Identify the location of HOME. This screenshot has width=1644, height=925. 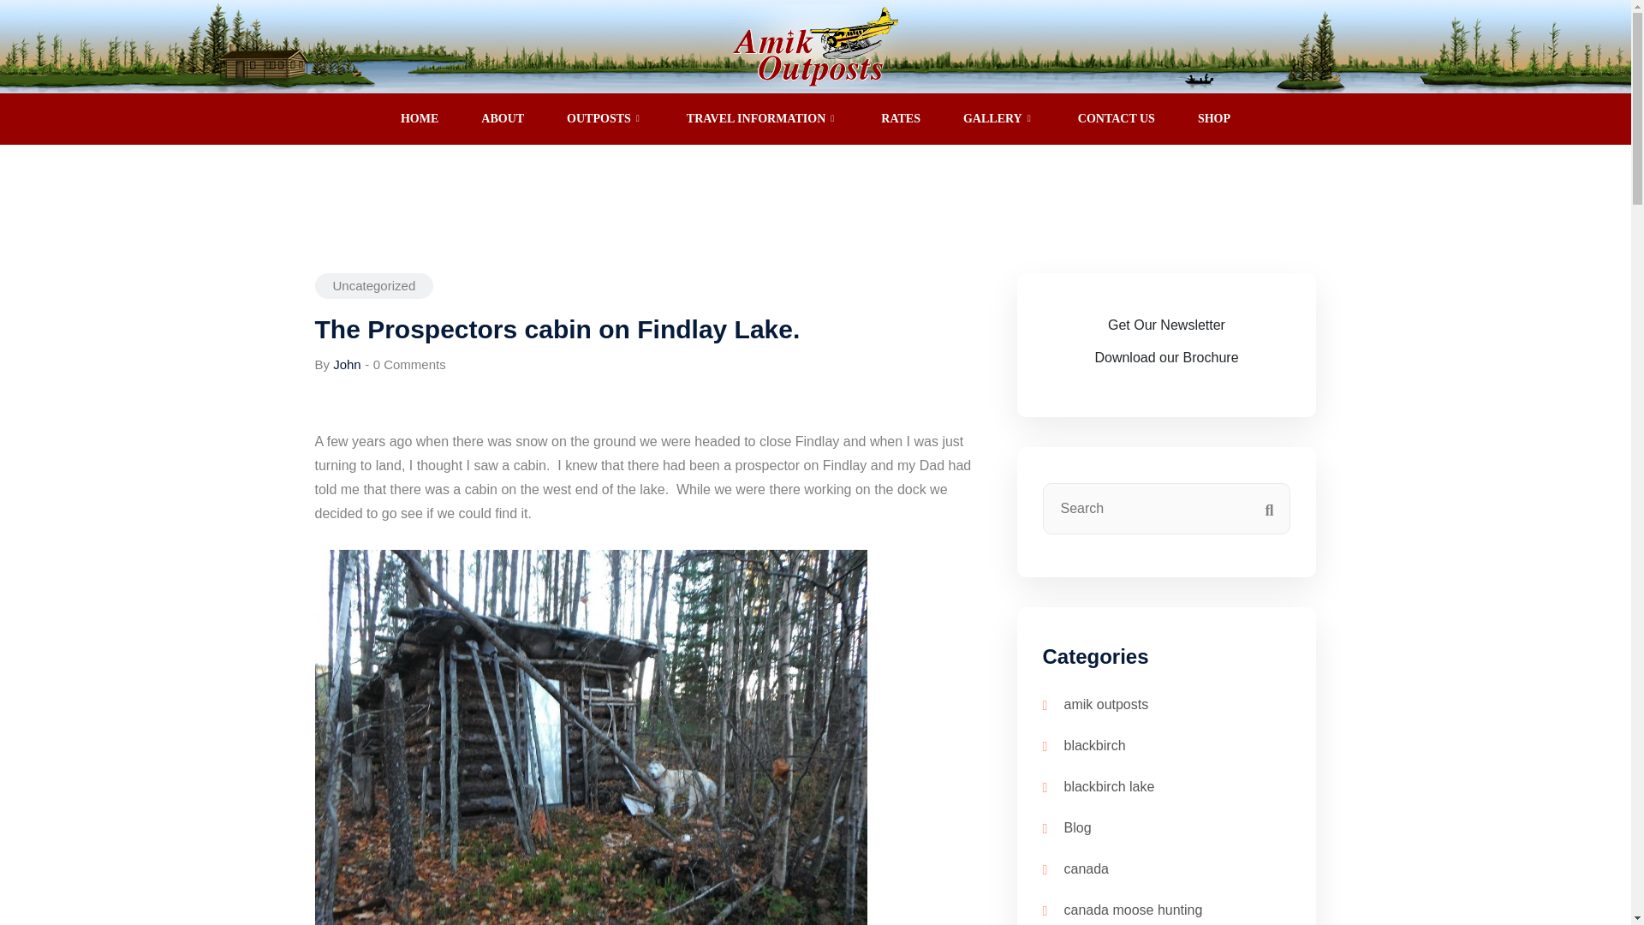
(420, 118).